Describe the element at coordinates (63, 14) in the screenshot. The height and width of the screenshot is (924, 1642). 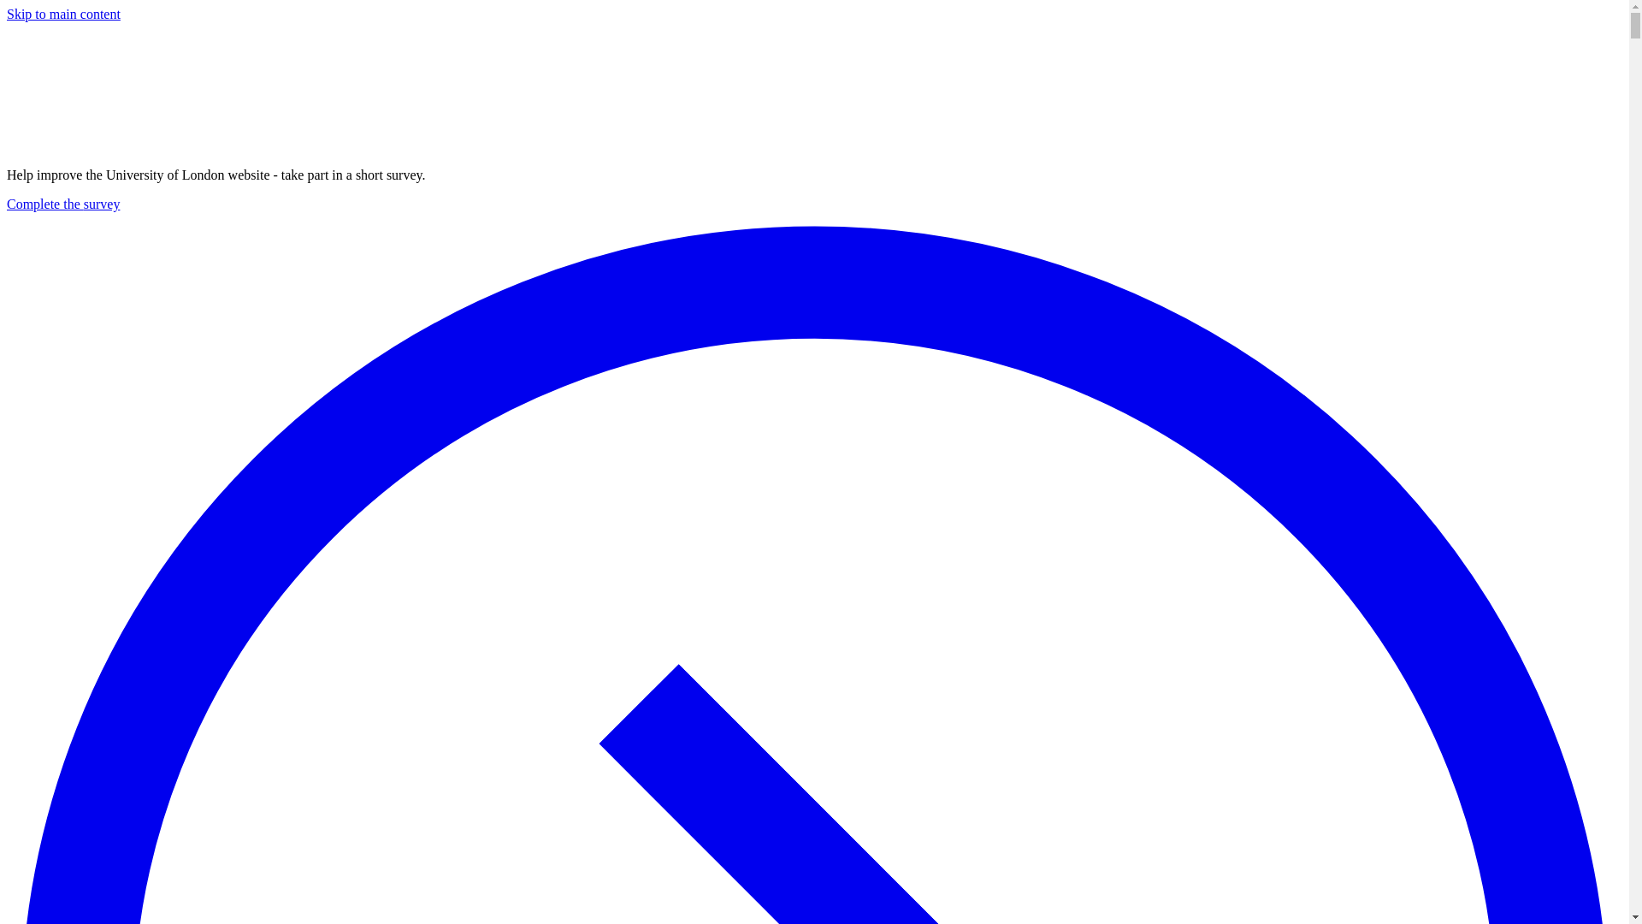
I see `Skip to main content` at that location.